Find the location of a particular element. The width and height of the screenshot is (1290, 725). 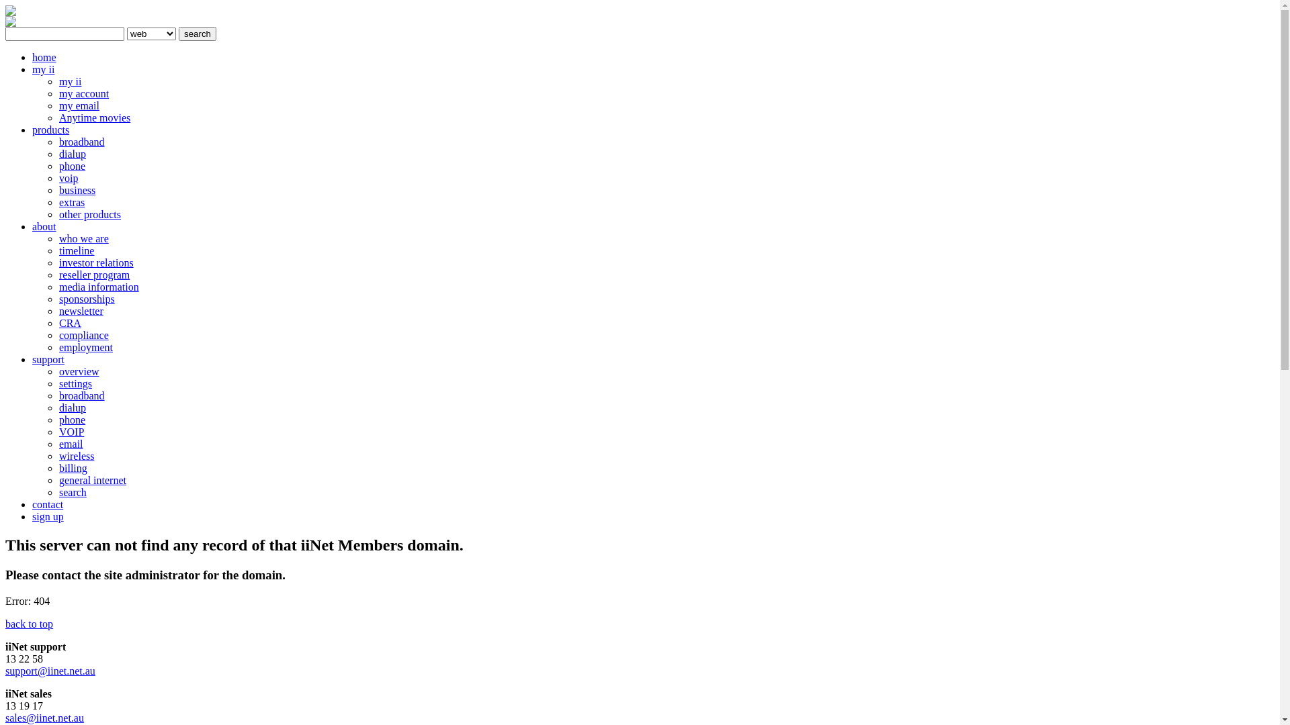

overview is located at coordinates (79, 372).